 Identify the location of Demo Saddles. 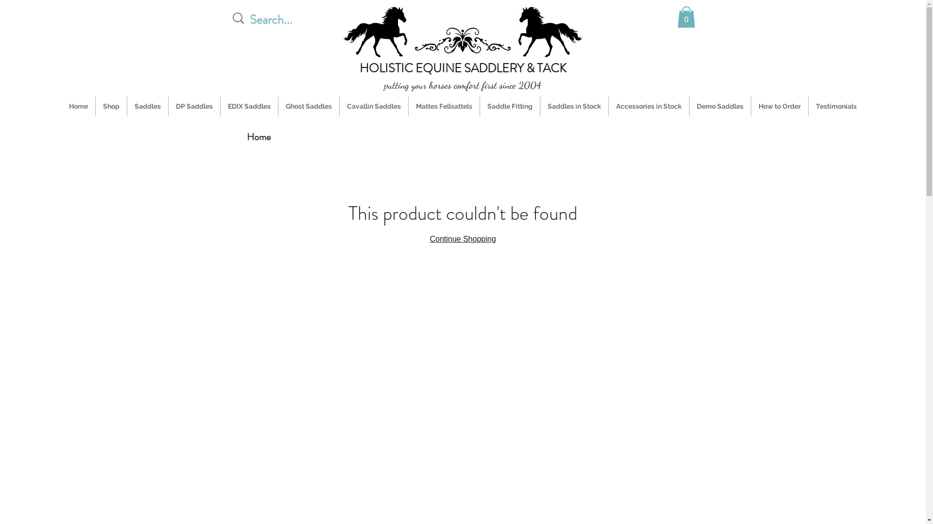
(720, 107).